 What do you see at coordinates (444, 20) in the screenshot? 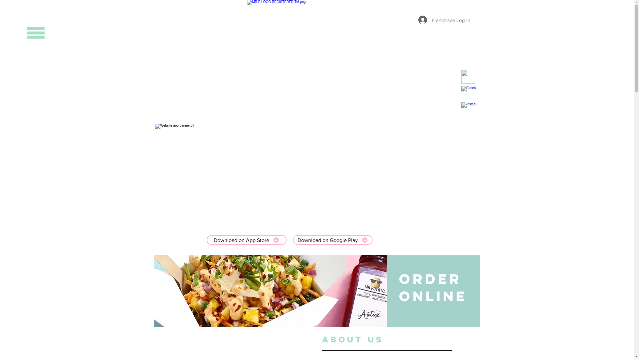
I see `Franchisee Log In` at bounding box center [444, 20].